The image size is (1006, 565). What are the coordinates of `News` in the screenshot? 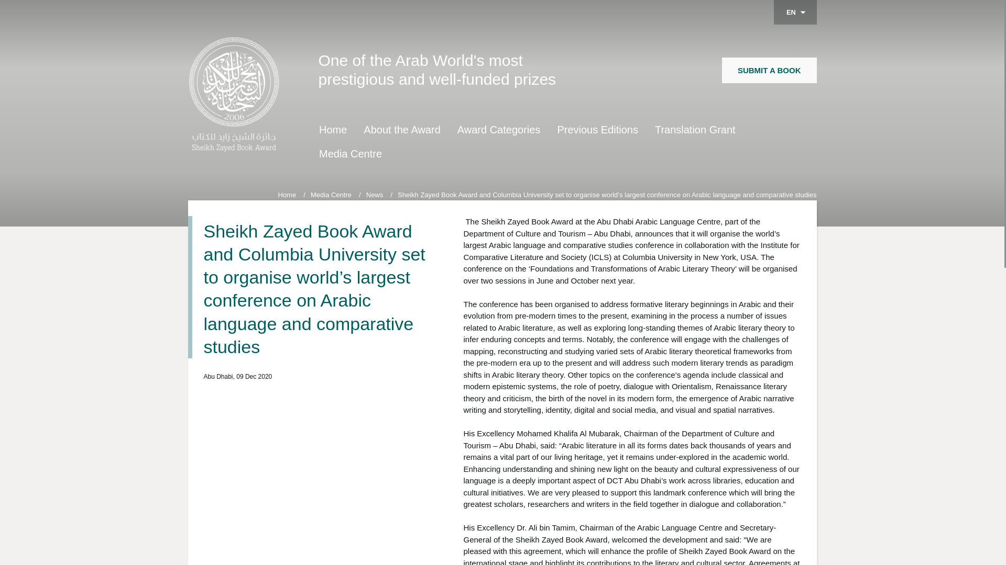 It's located at (375, 195).